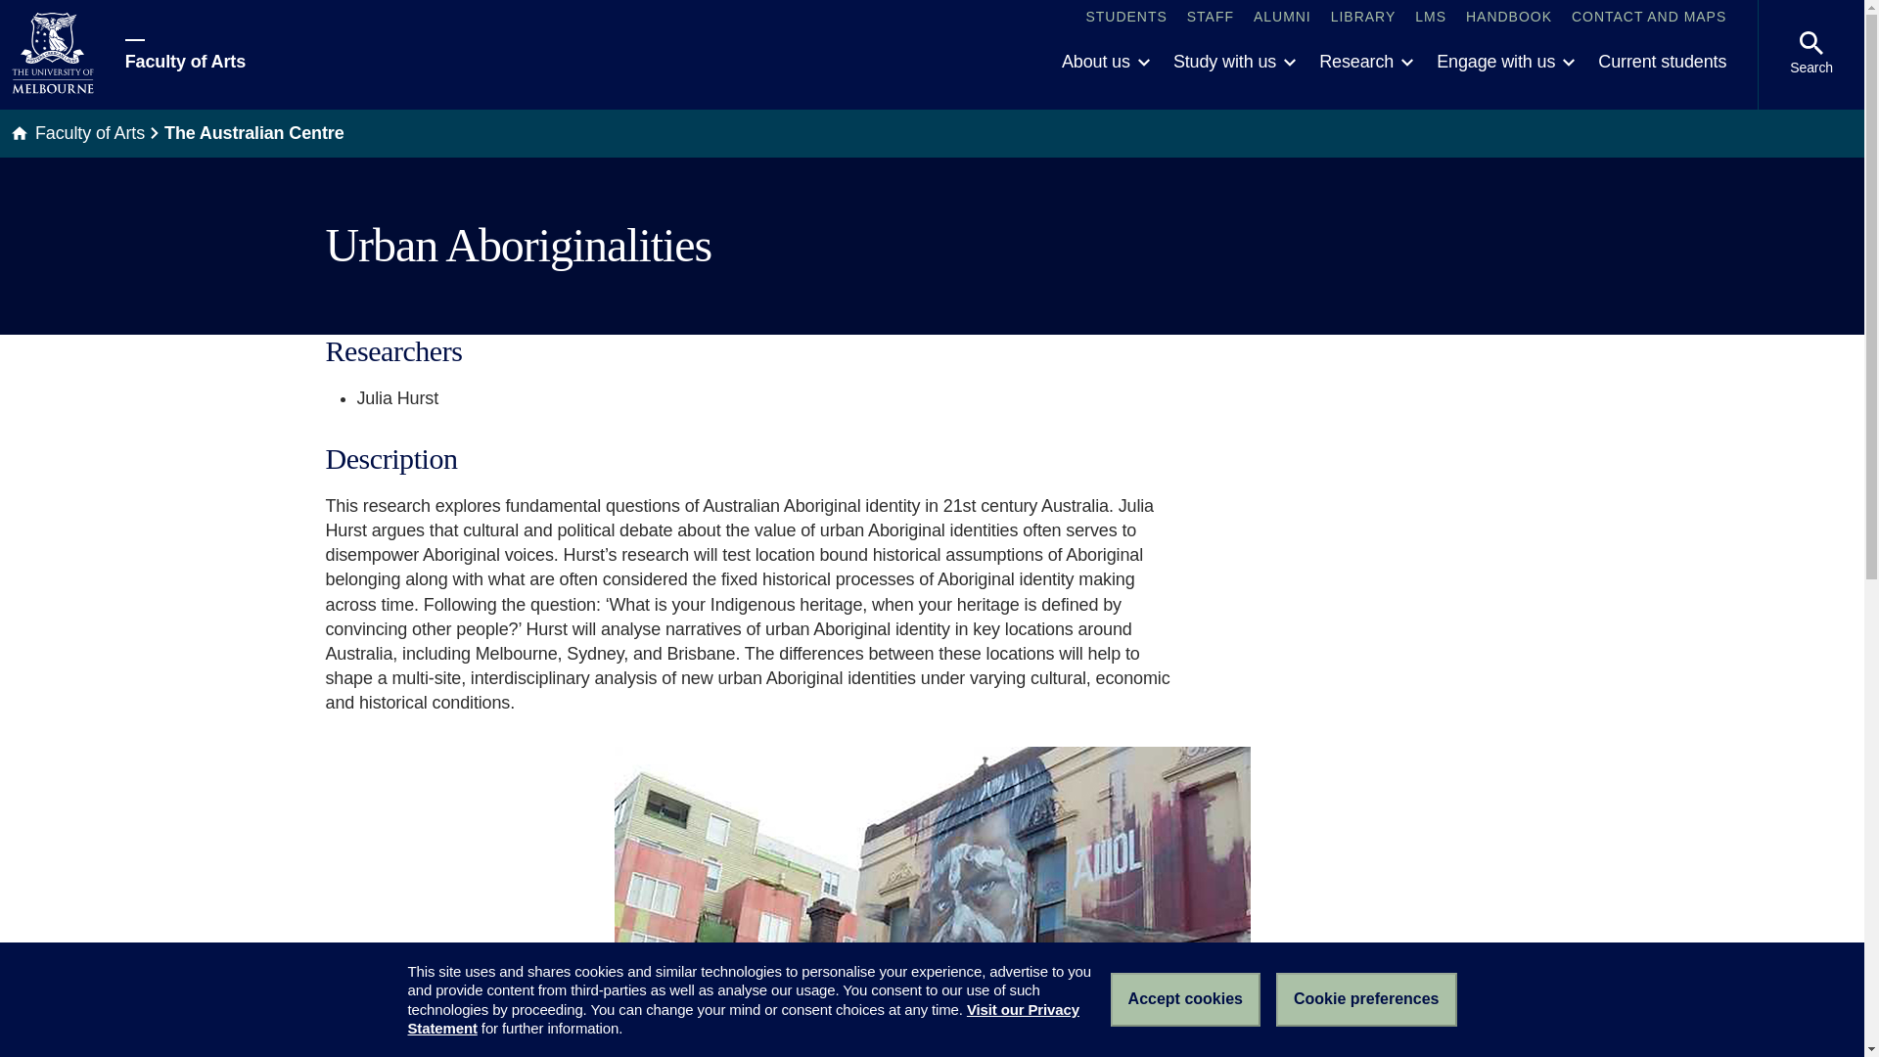 This screenshot has width=1879, height=1057. What do you see at coordinates (1234, 63) in the screenshot?
I see `Study with us` at bounding box center [1234, 63].